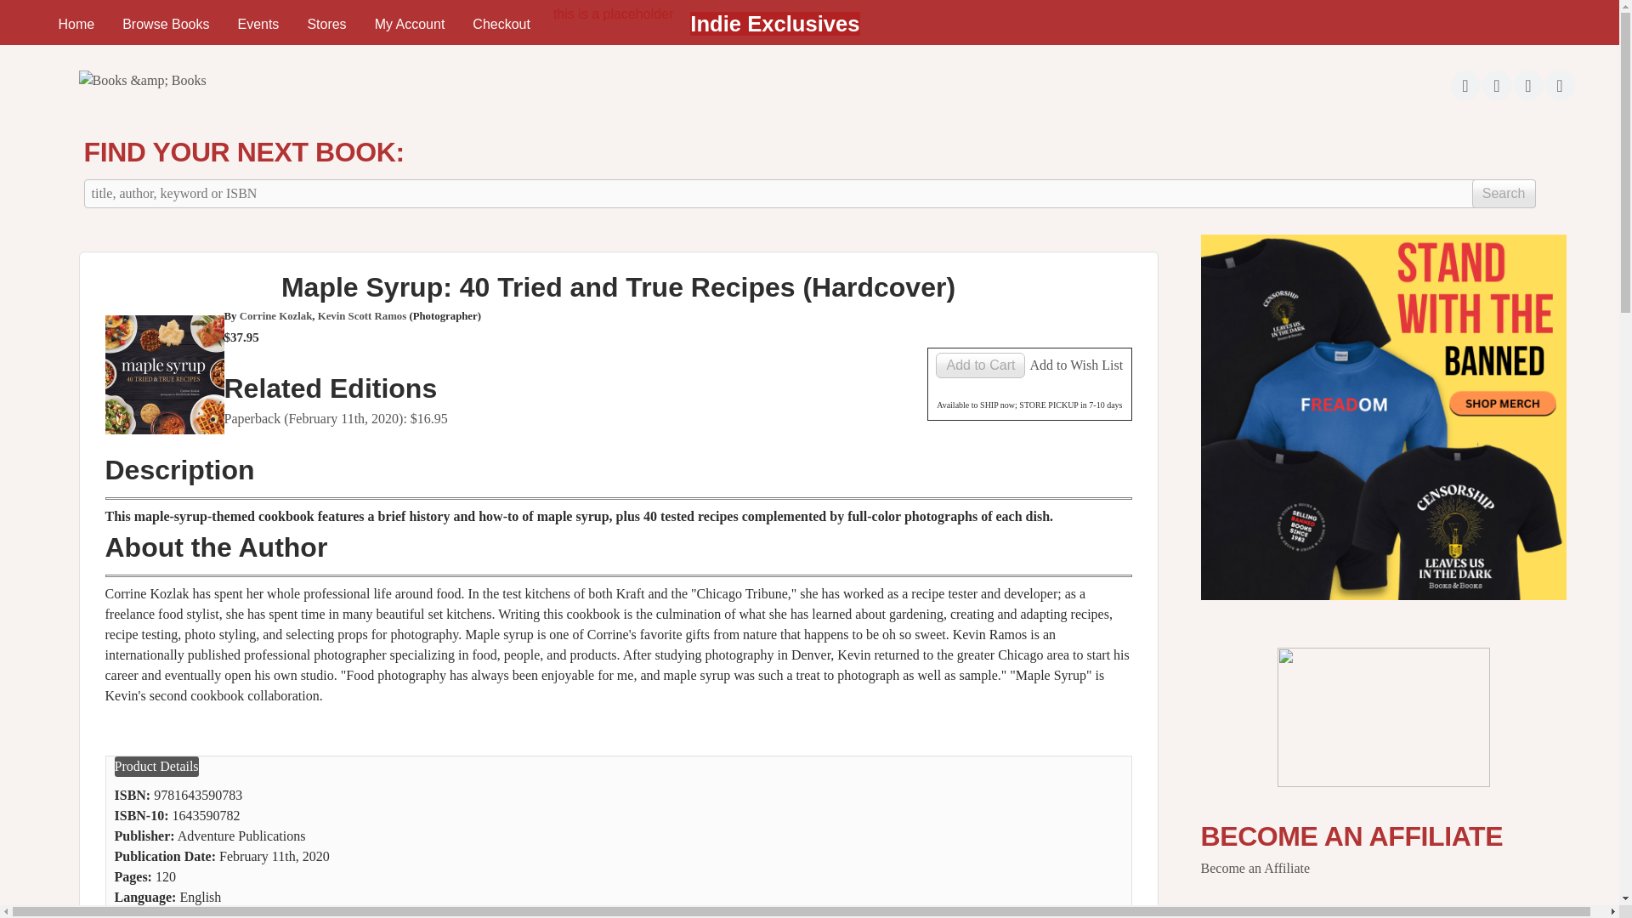 The width and height of the screenshot is (1632, 918). Describe the element at coordinates (1255, 869) in the screenshot. I see `Become an Affiliate` at that location.